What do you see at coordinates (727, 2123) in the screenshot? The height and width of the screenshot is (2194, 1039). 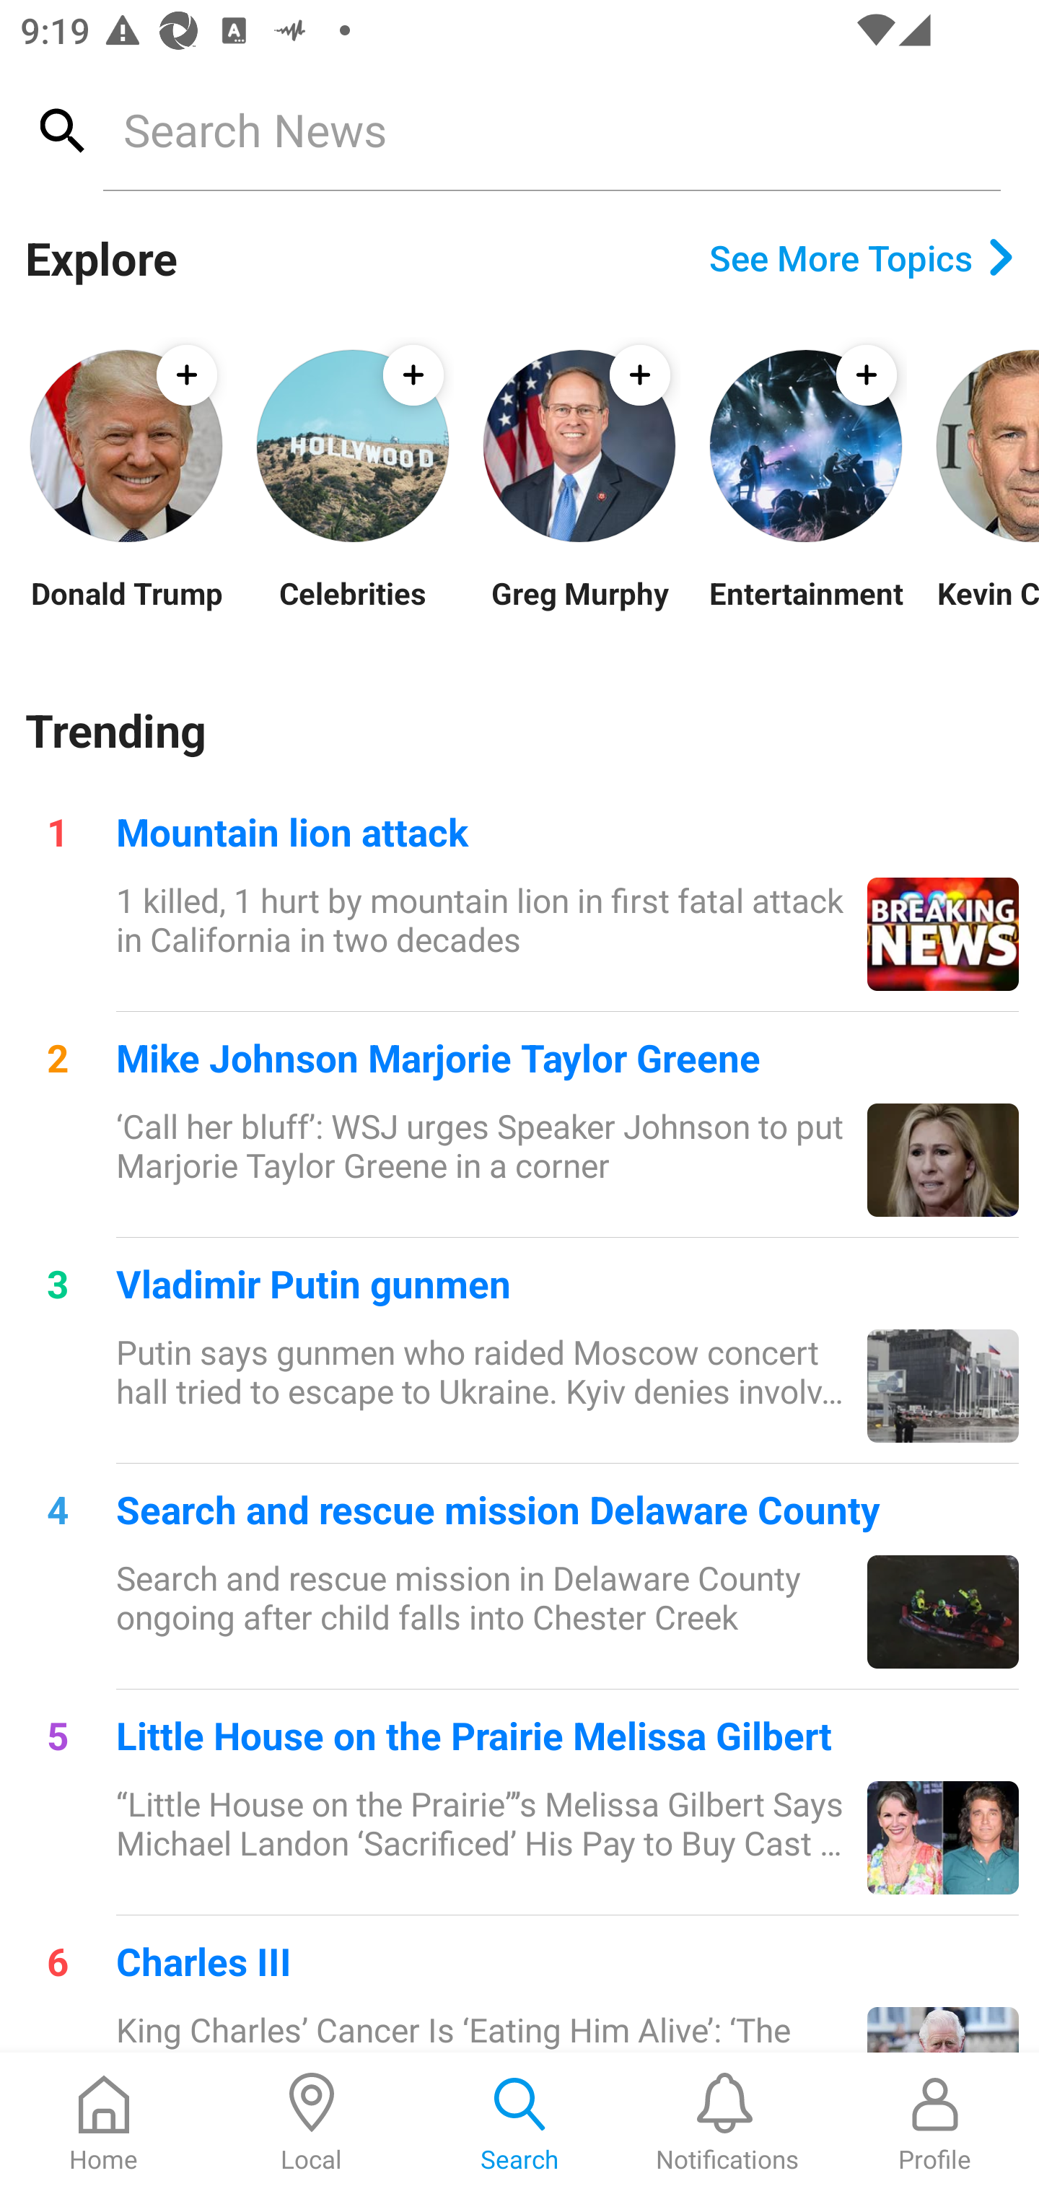 I see `Notifications` at bounding box center [727, 2123].